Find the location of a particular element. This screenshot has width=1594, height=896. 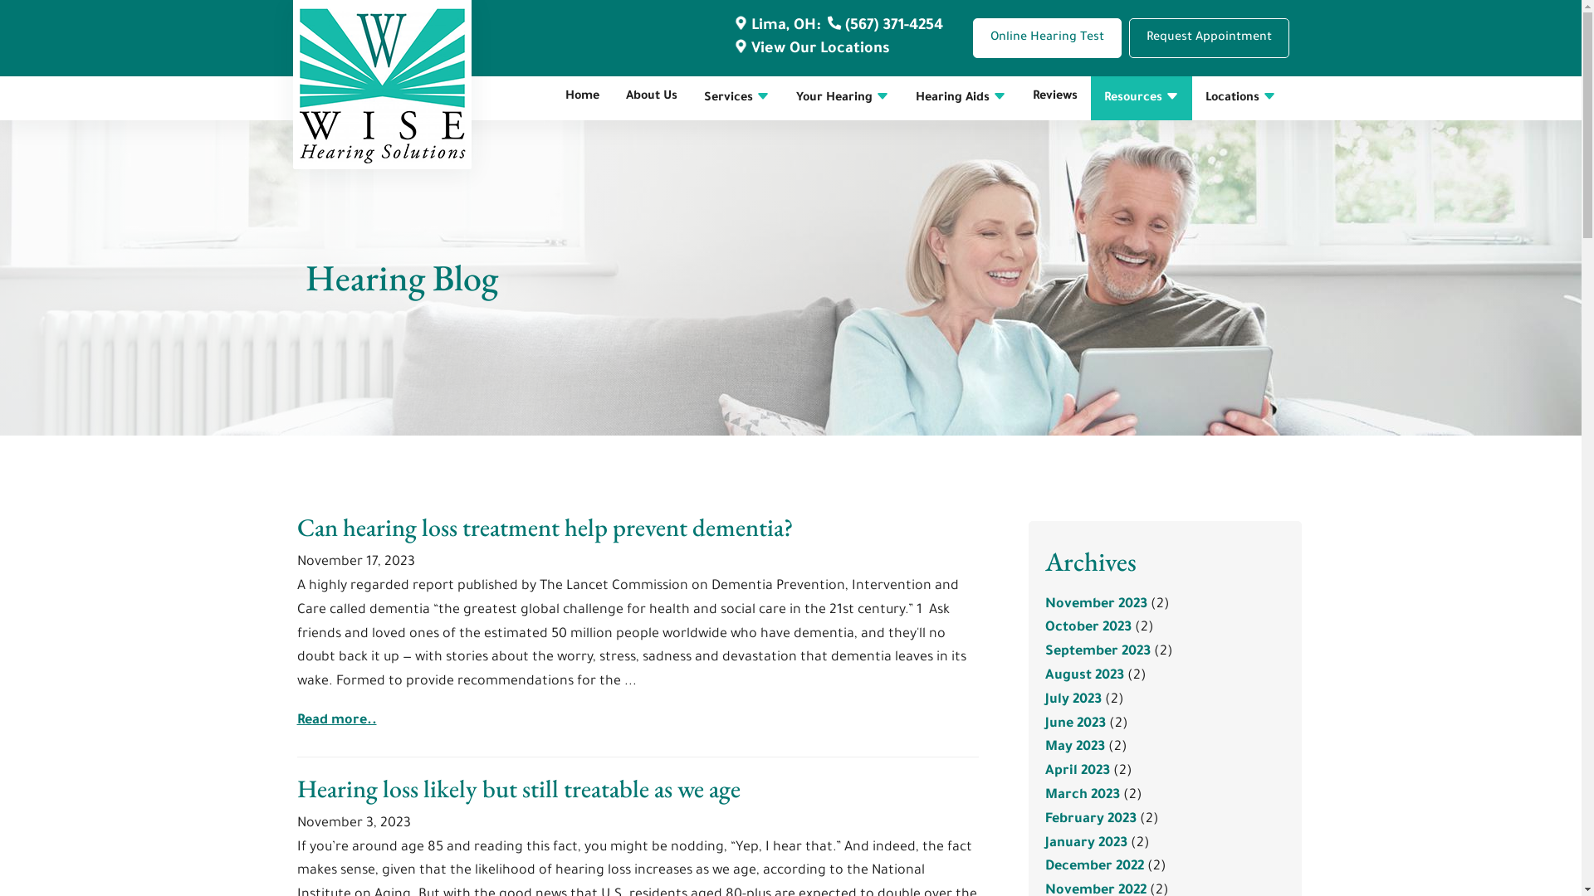

September 2023 is located at coordinates (1098, 652).